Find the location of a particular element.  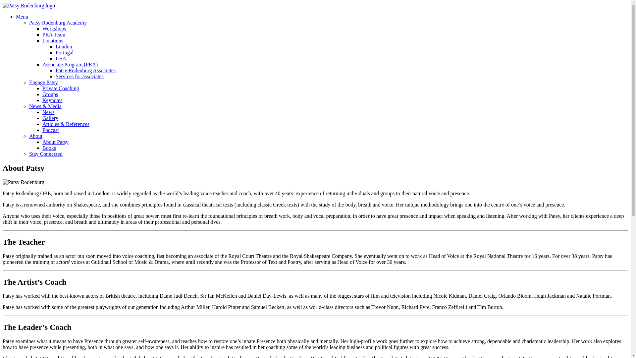

Books is located at coordinates (49, 148).